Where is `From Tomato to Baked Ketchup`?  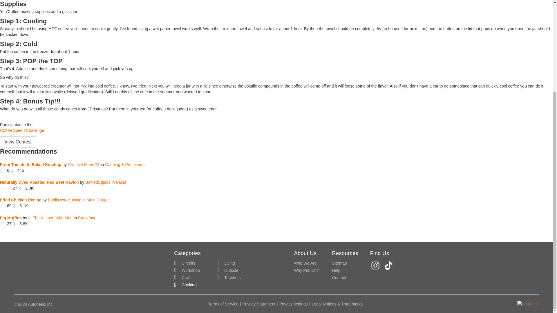 From Tomato to Baked Ketchup is located at coordinates (31, 165).